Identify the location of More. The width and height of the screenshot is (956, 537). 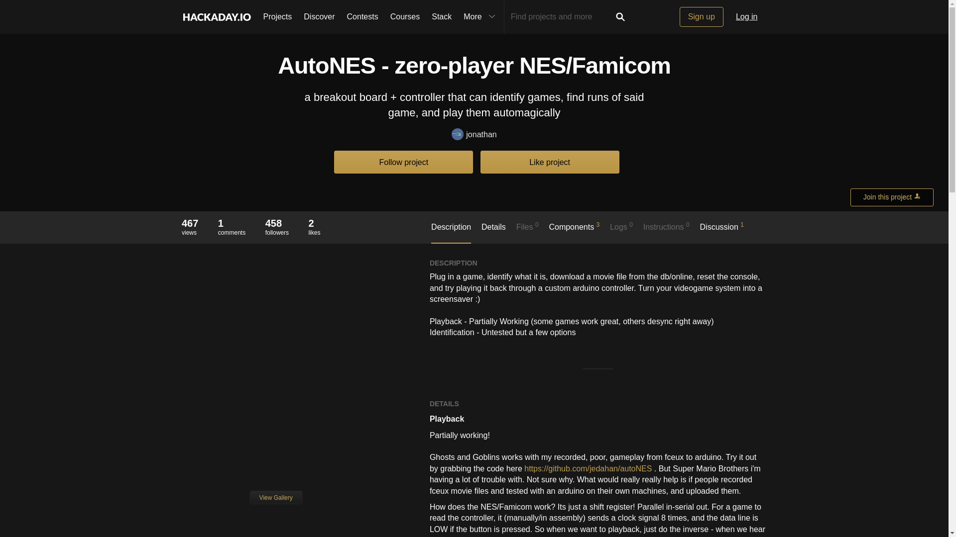
(480, 17).